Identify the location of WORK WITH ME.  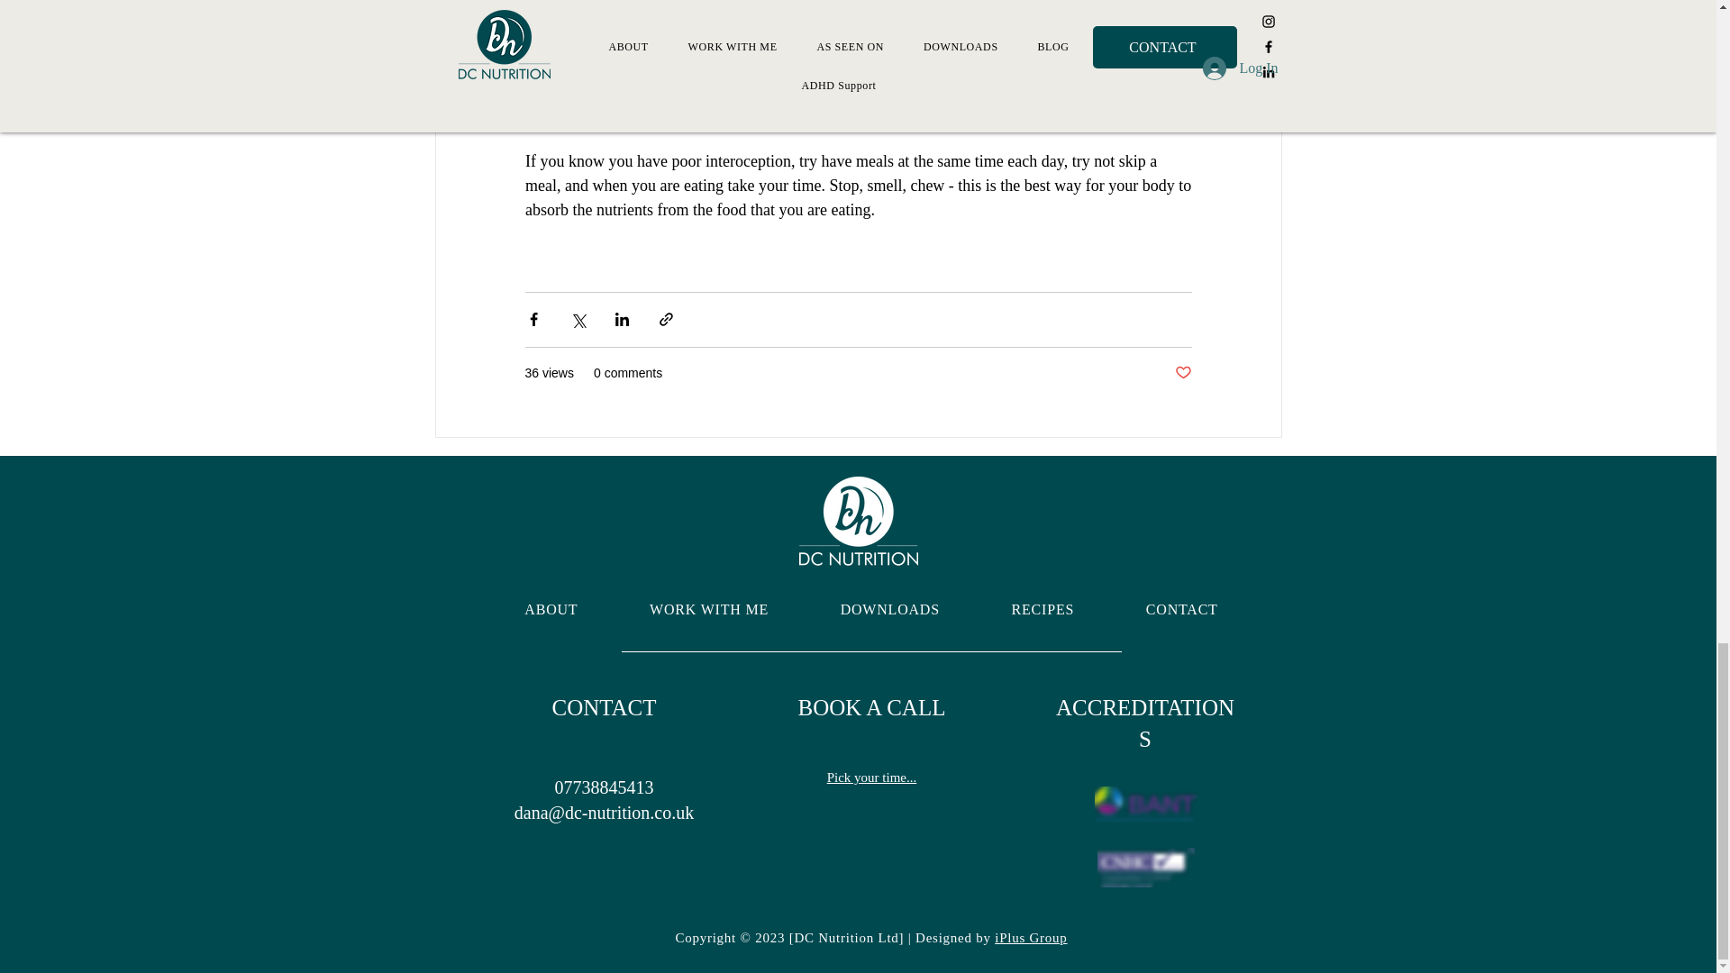
(708, 609).